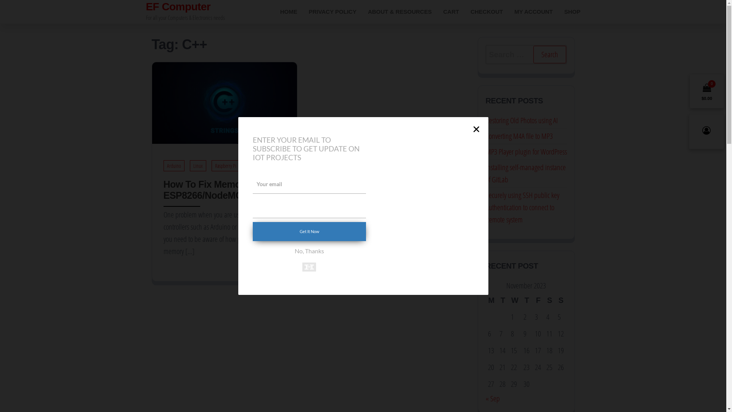 This screenshot has width=732, height=412. Describe the element at coordinates (486, 12) in the screenshot. I see `CHECKOUT` at that location.